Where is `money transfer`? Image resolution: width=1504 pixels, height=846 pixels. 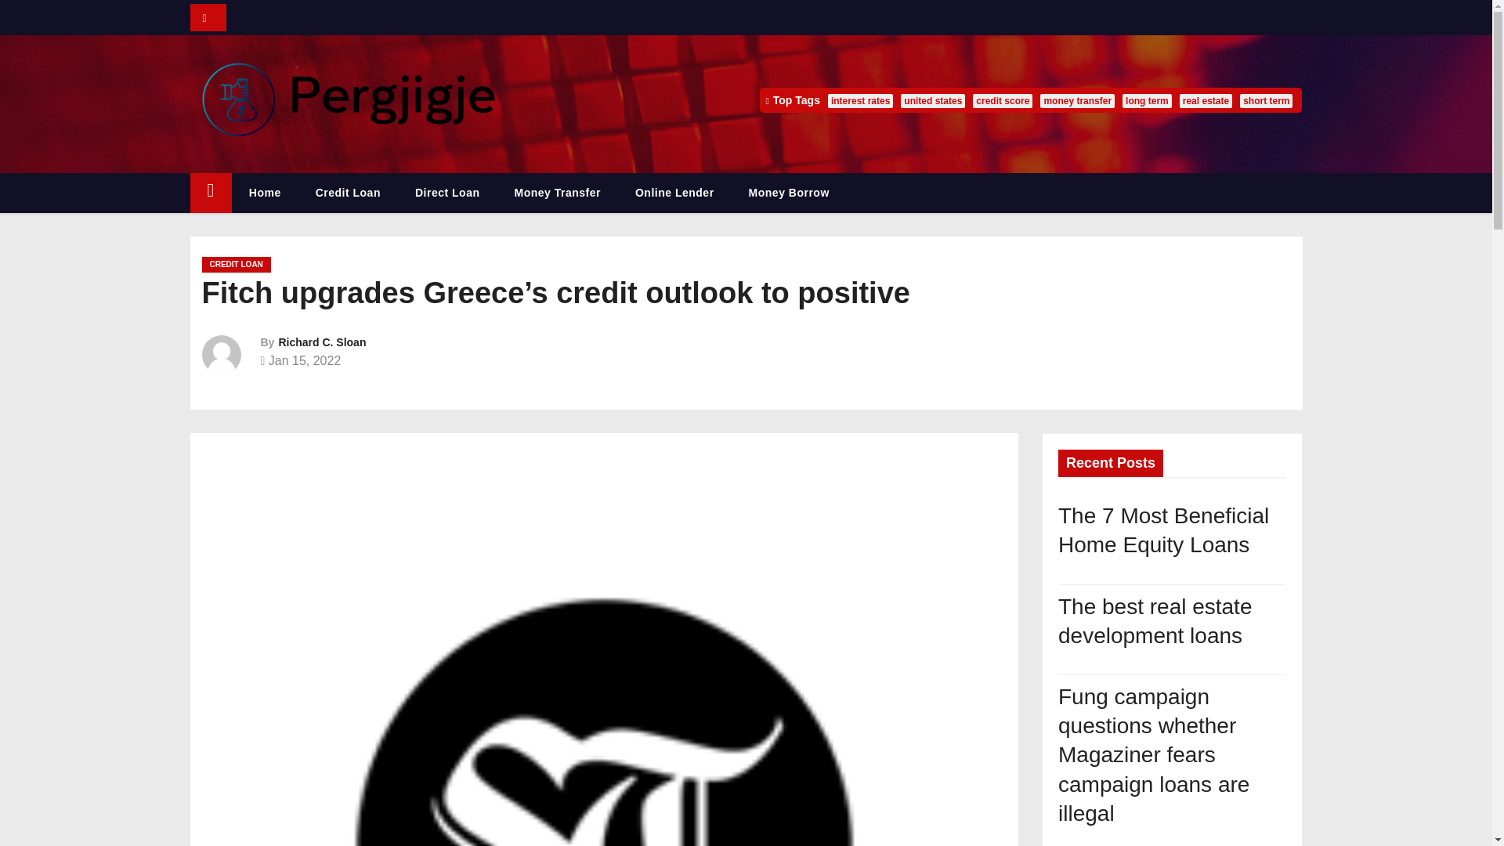
money transfer is located at coordinates (1077, 100).